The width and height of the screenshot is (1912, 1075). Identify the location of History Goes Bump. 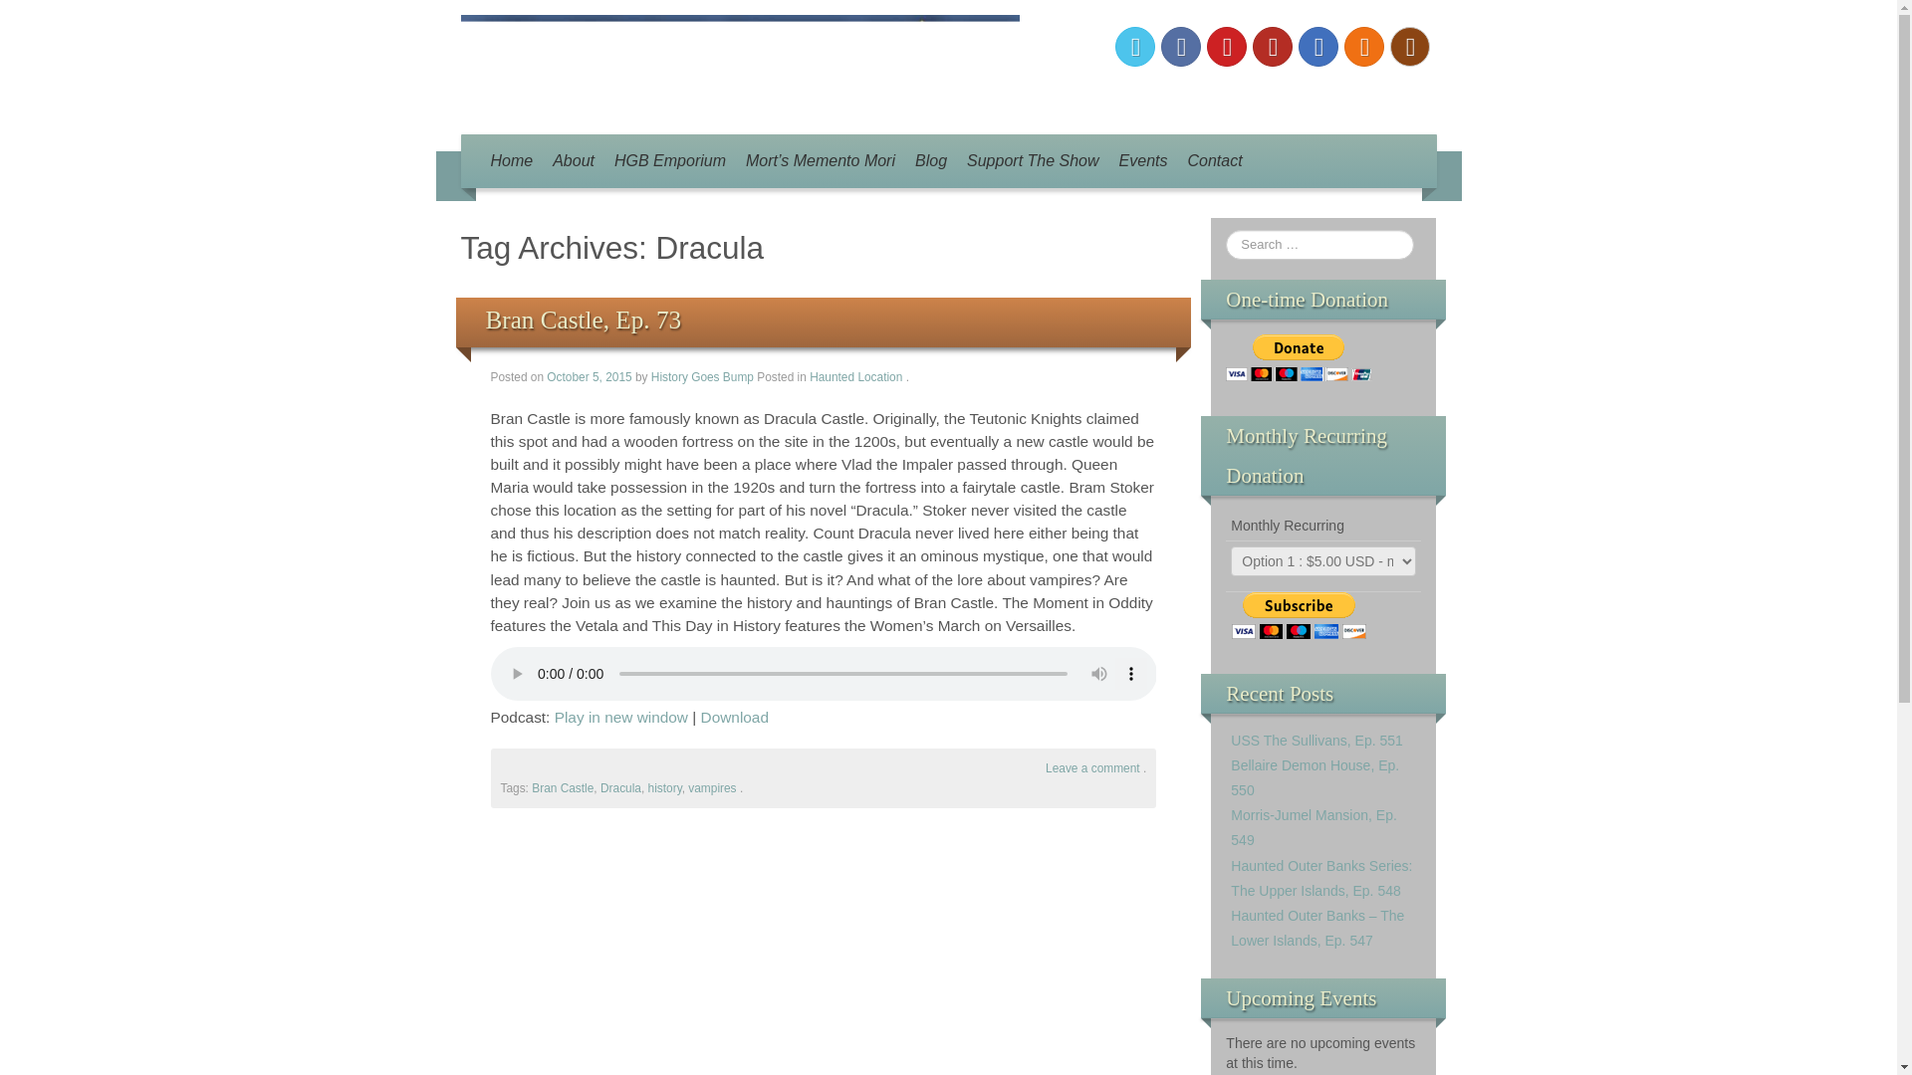
(702, 376).